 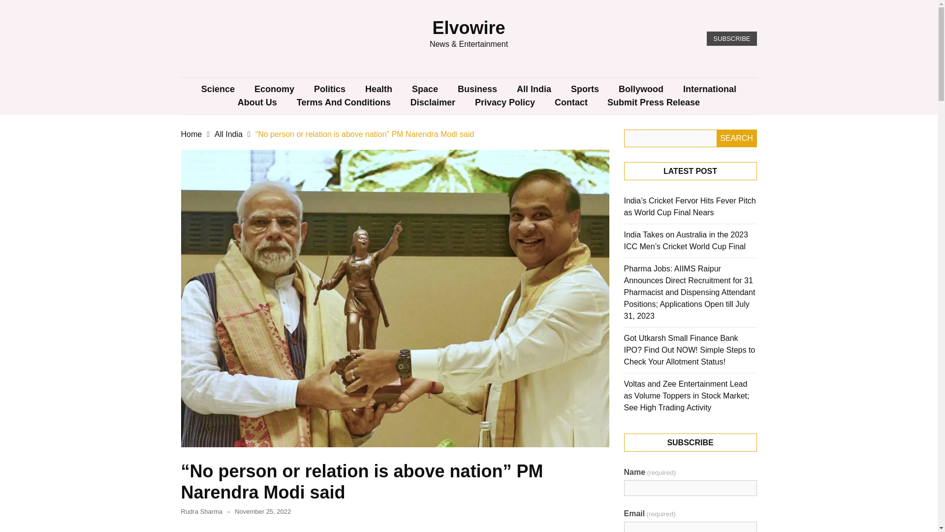 I want to click on Space, so click(x=425, y=90).